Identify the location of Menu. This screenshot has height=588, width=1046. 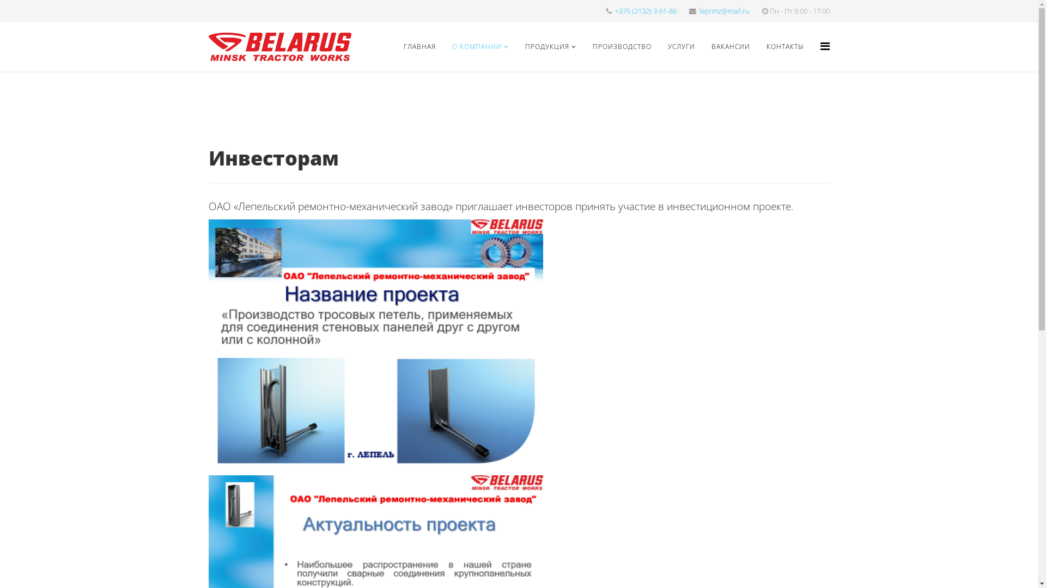
(825, 46).